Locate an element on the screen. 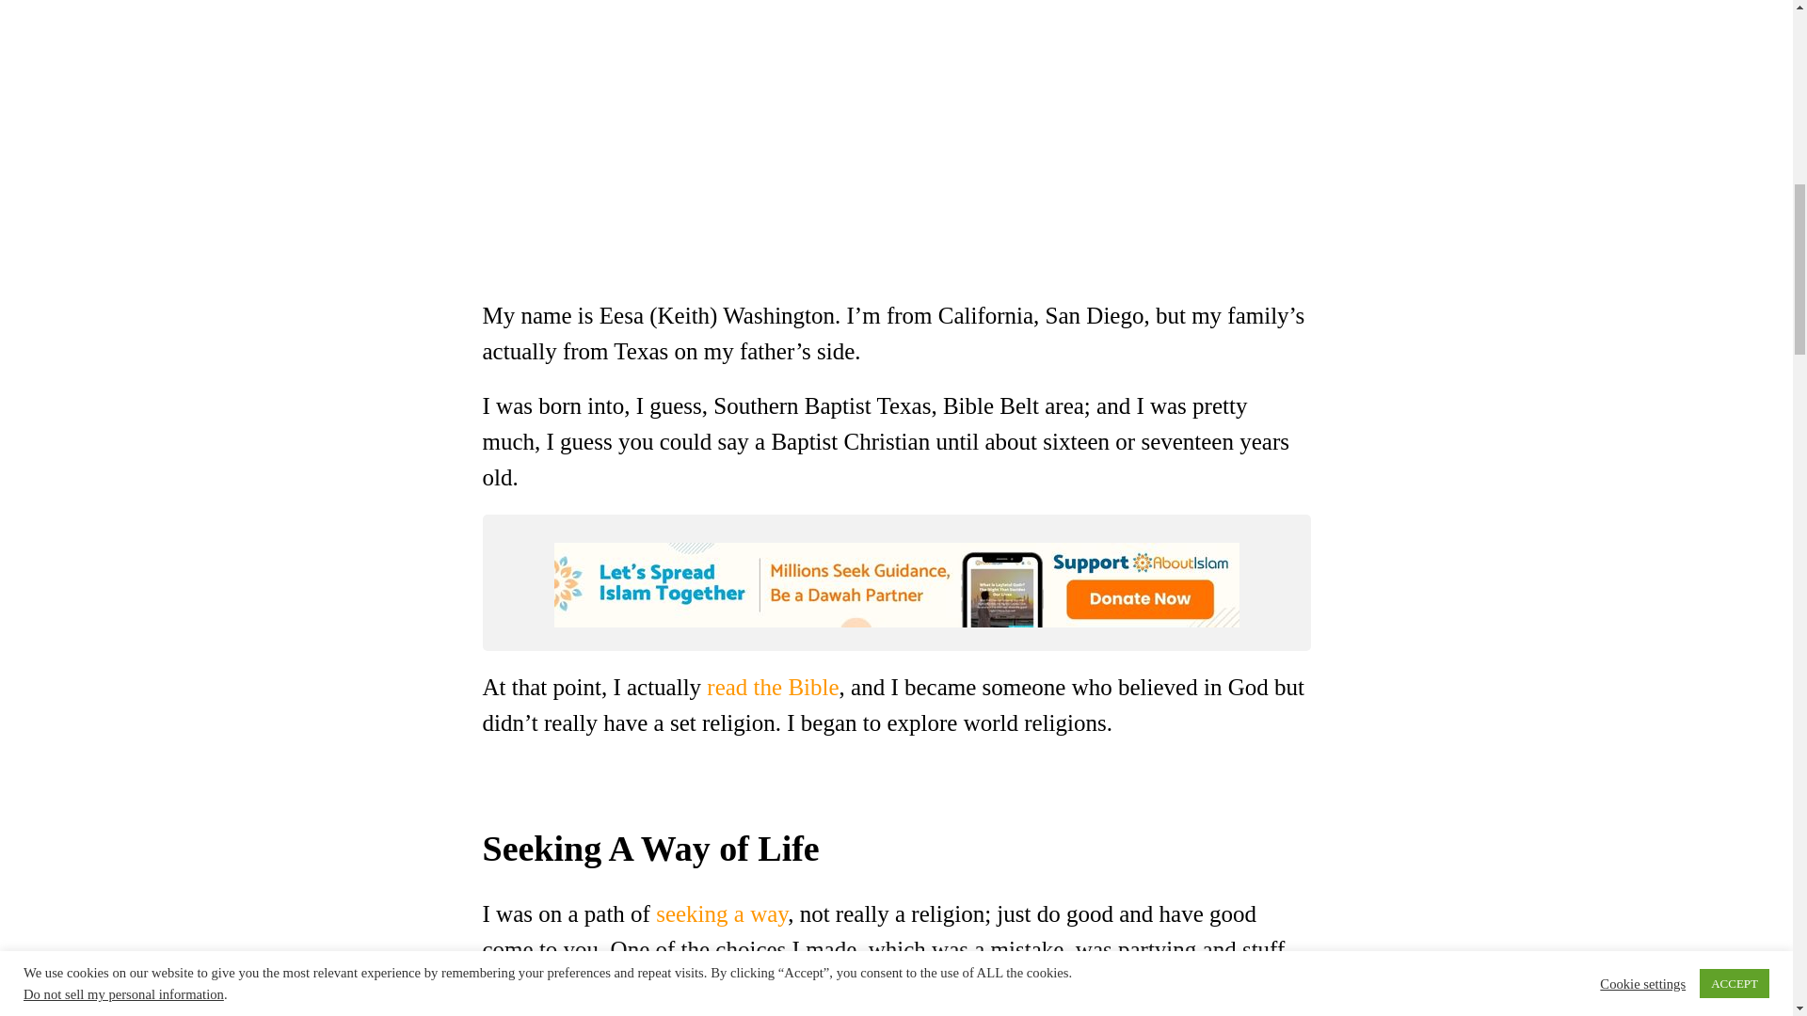  read the Bible is located at coordinates (772, 687).